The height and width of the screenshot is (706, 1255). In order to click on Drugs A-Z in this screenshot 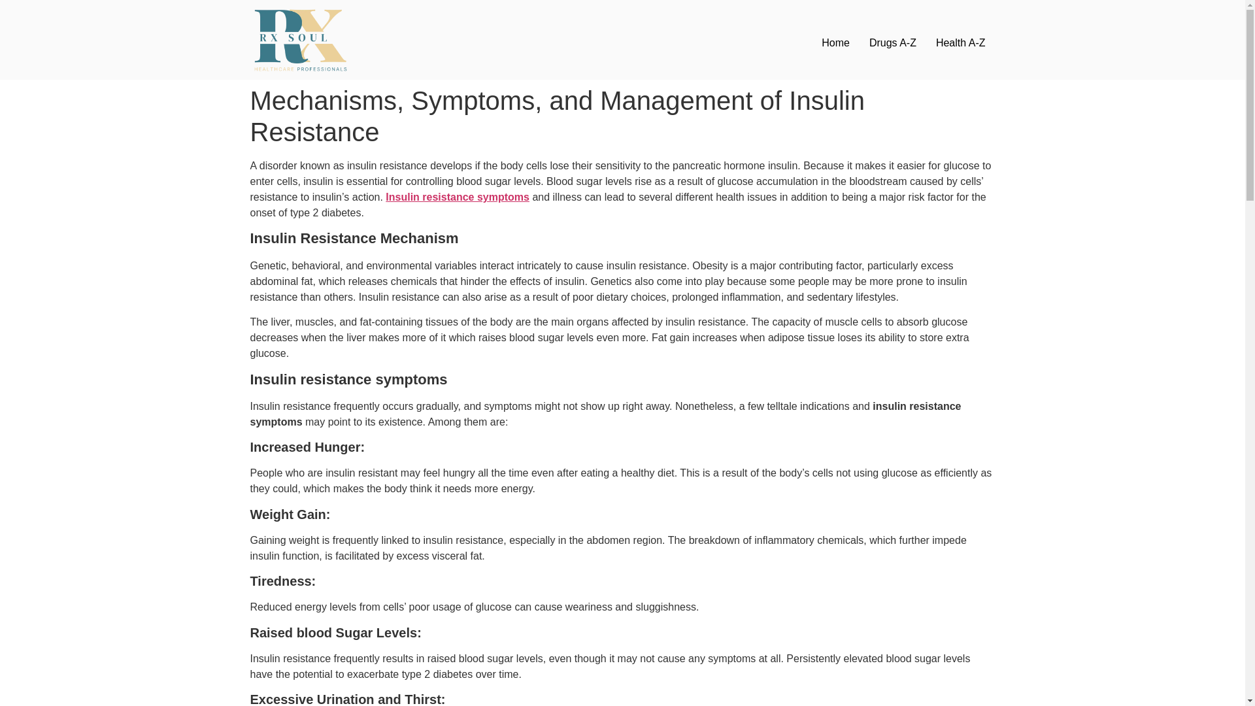, I will do `click(893, 43)`.